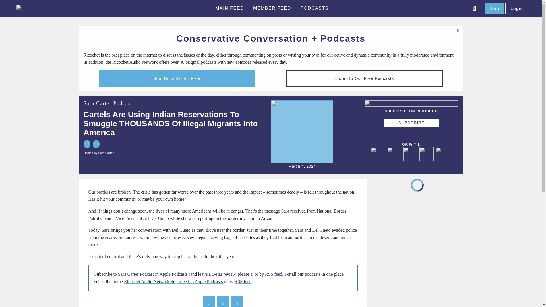 The image size is (546, 307). I want to click on Subscribe to Sara Carter Podcast through Apple Podcasts, so click(379, 160).